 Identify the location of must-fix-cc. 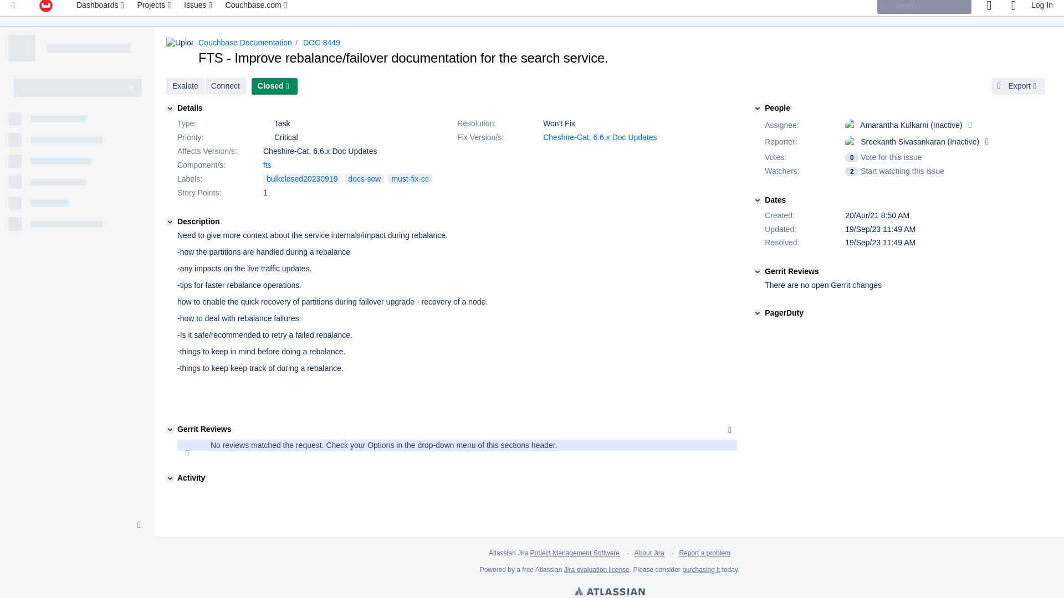
(410, 178).